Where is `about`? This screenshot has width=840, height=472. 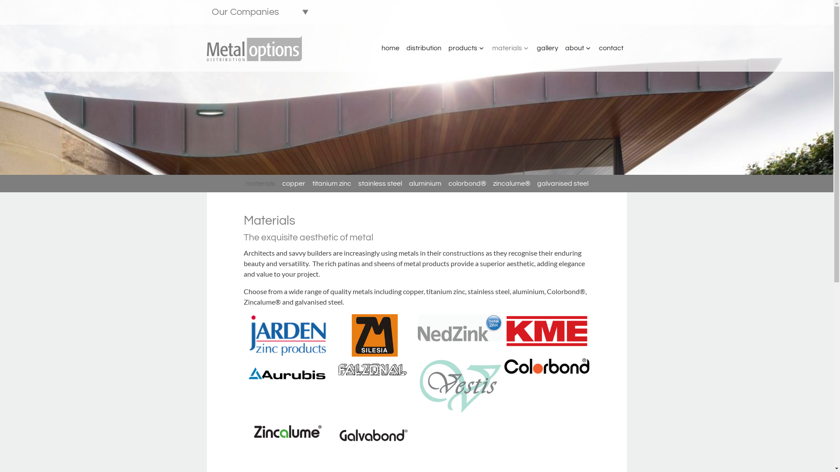
about is located at coordinates (578, 48).